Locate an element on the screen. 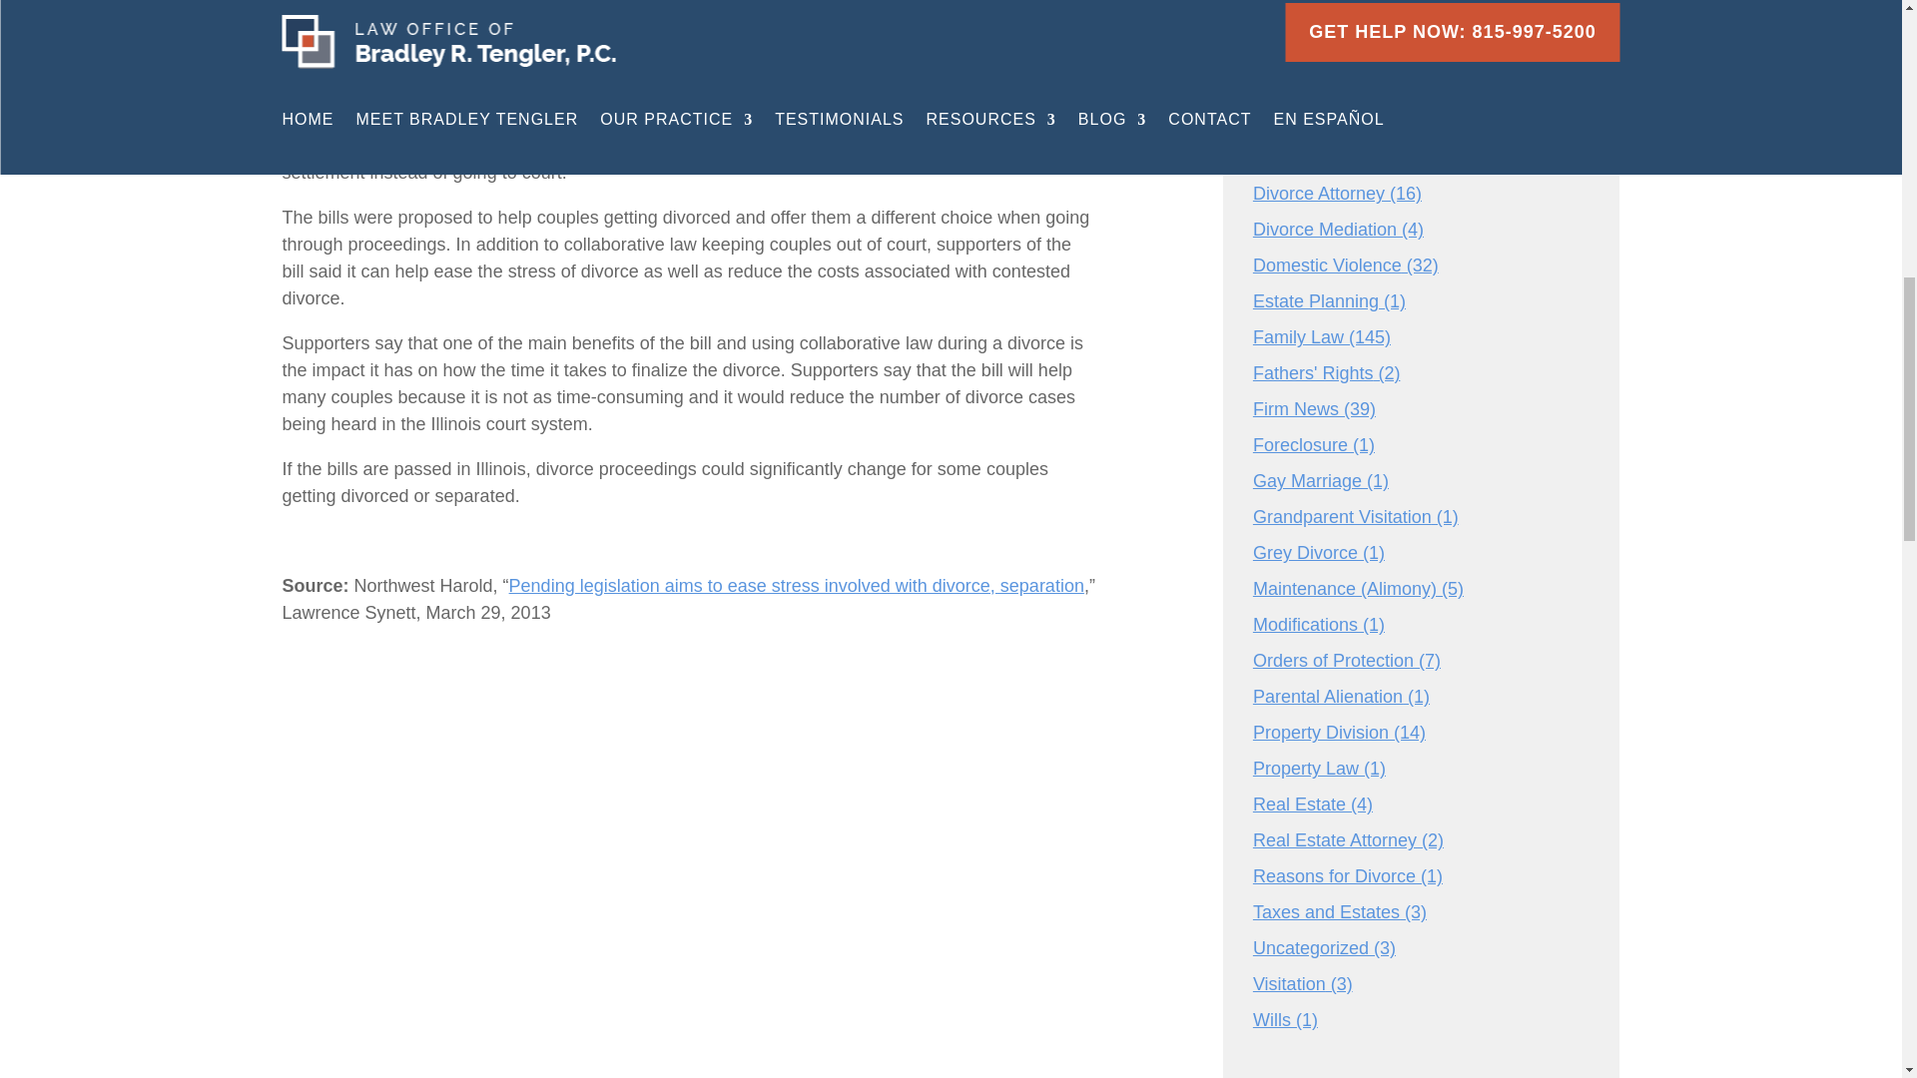 This screenshot has width=1917, height=1078. Domestic Violence is located at coordinates (1327, 266).